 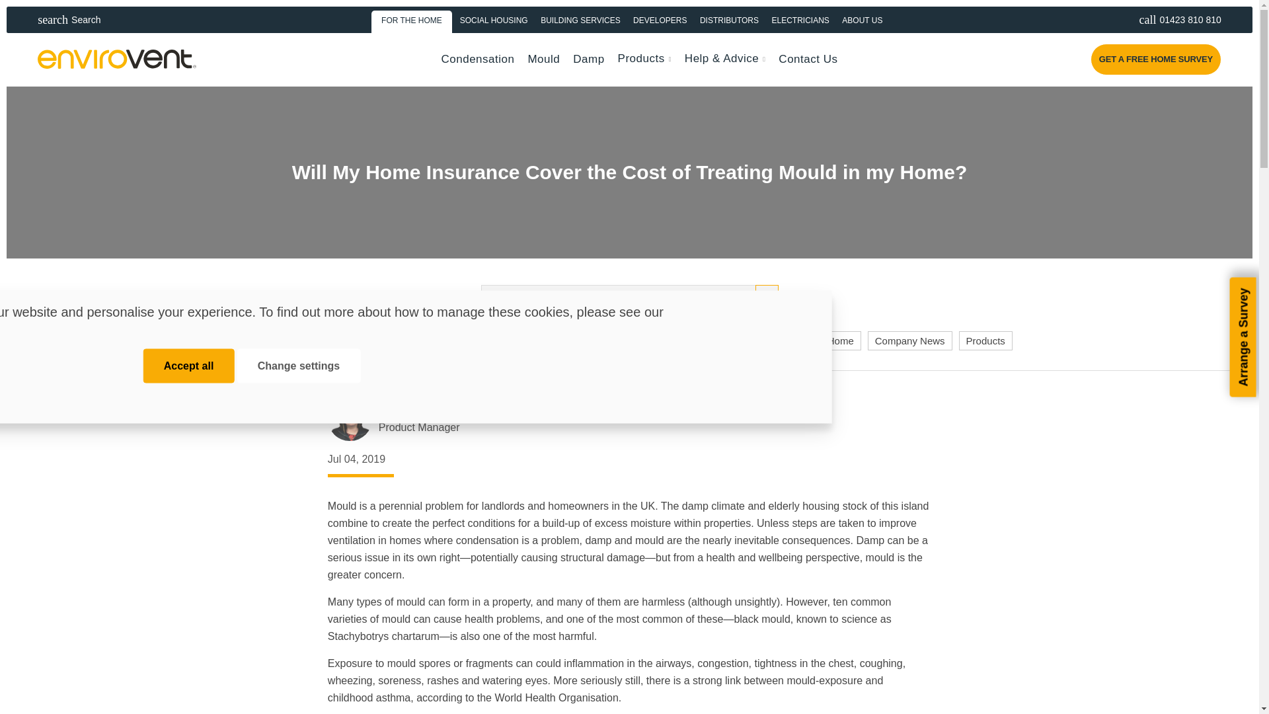 I want to click on DISTRIBUTORS, so click(x=730, y=19).